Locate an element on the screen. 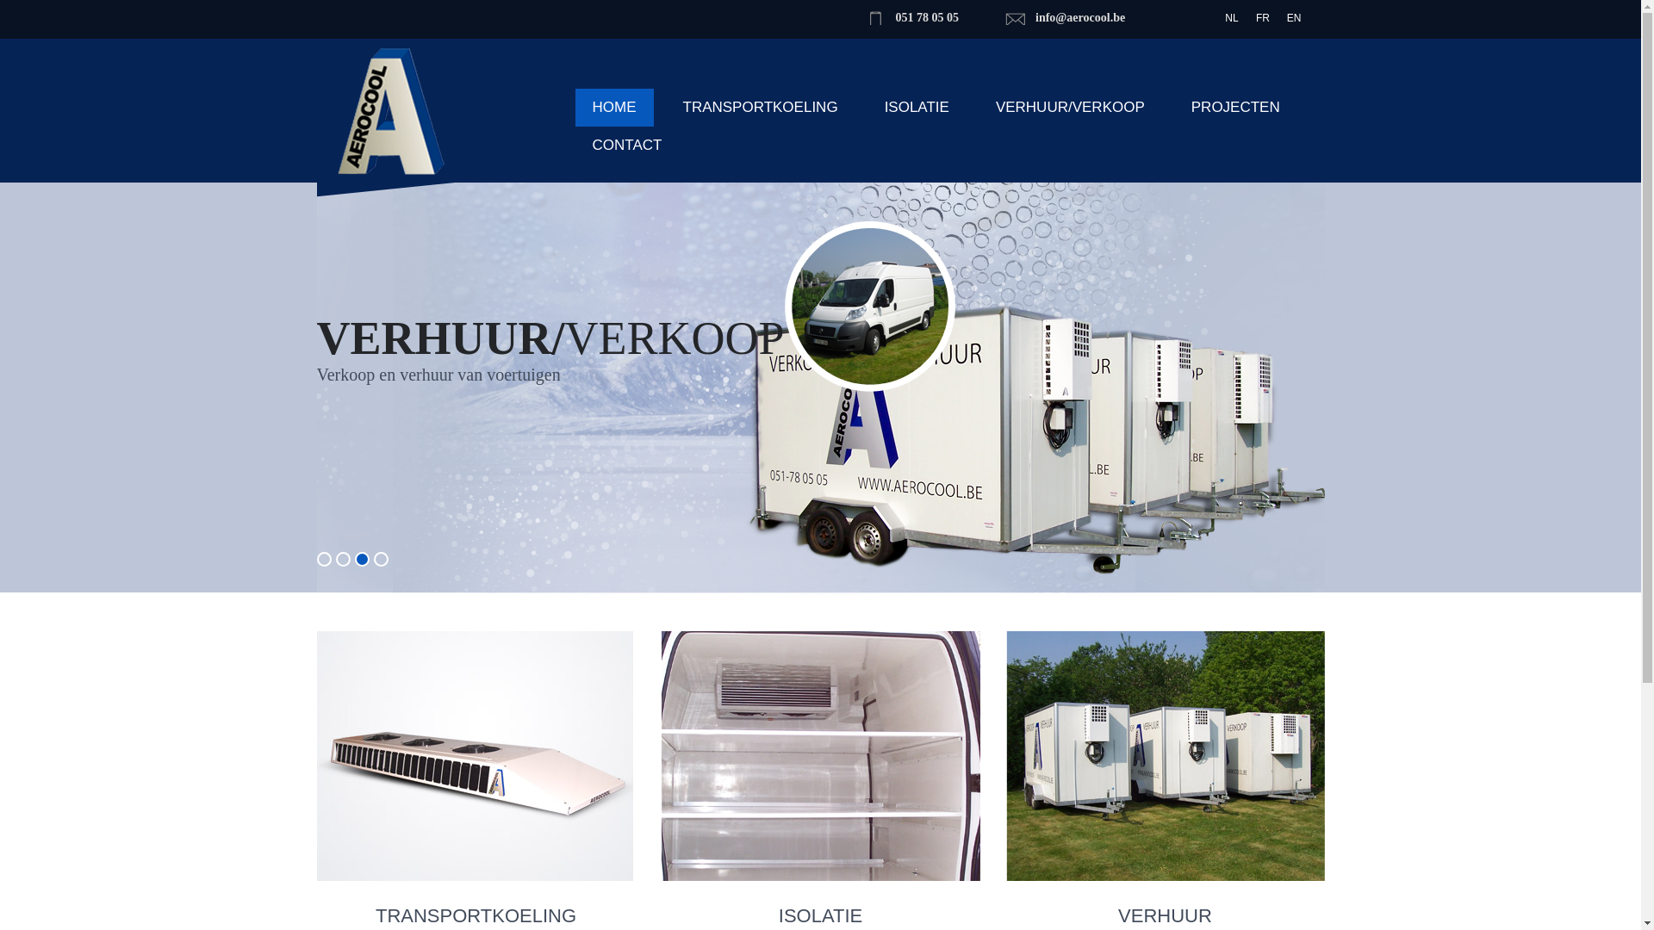  info@aerocool.be is located at coordinates (1080, 17).